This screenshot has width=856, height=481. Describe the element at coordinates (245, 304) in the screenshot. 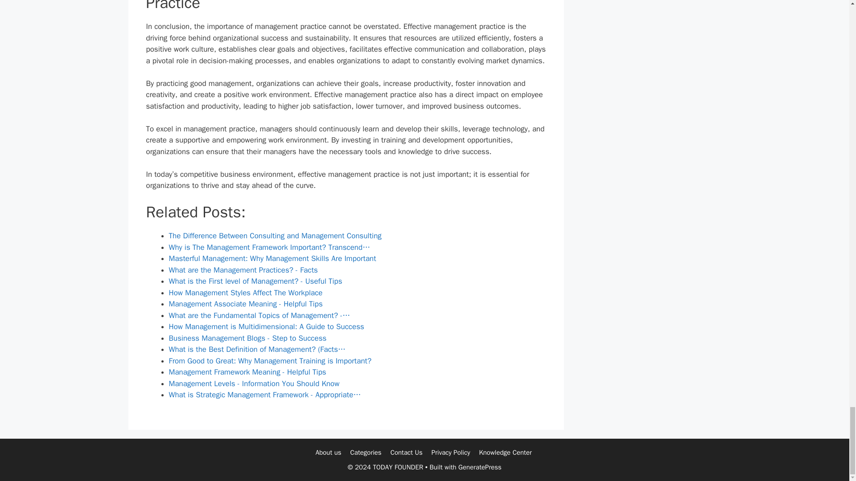

I see `Management Associate Meaning - Helpful Tips` at that location.